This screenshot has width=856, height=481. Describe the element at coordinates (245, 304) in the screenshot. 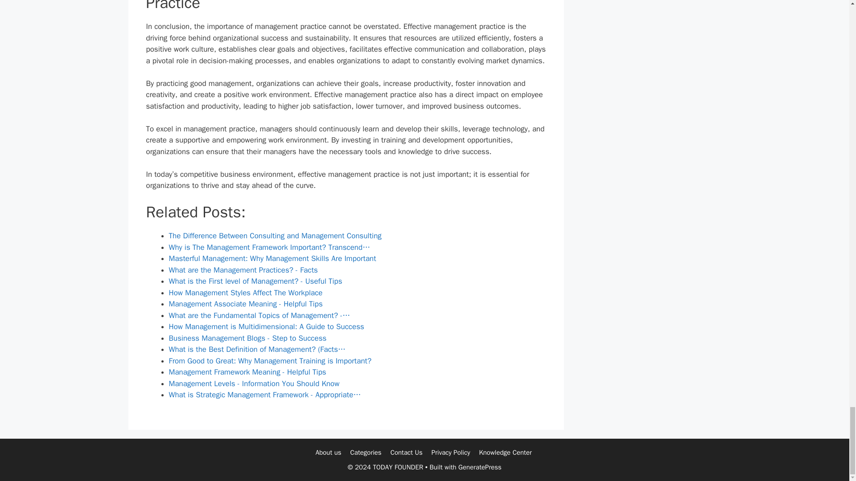

I see `Management Associate Meaning - Helpful Tips` at that location.